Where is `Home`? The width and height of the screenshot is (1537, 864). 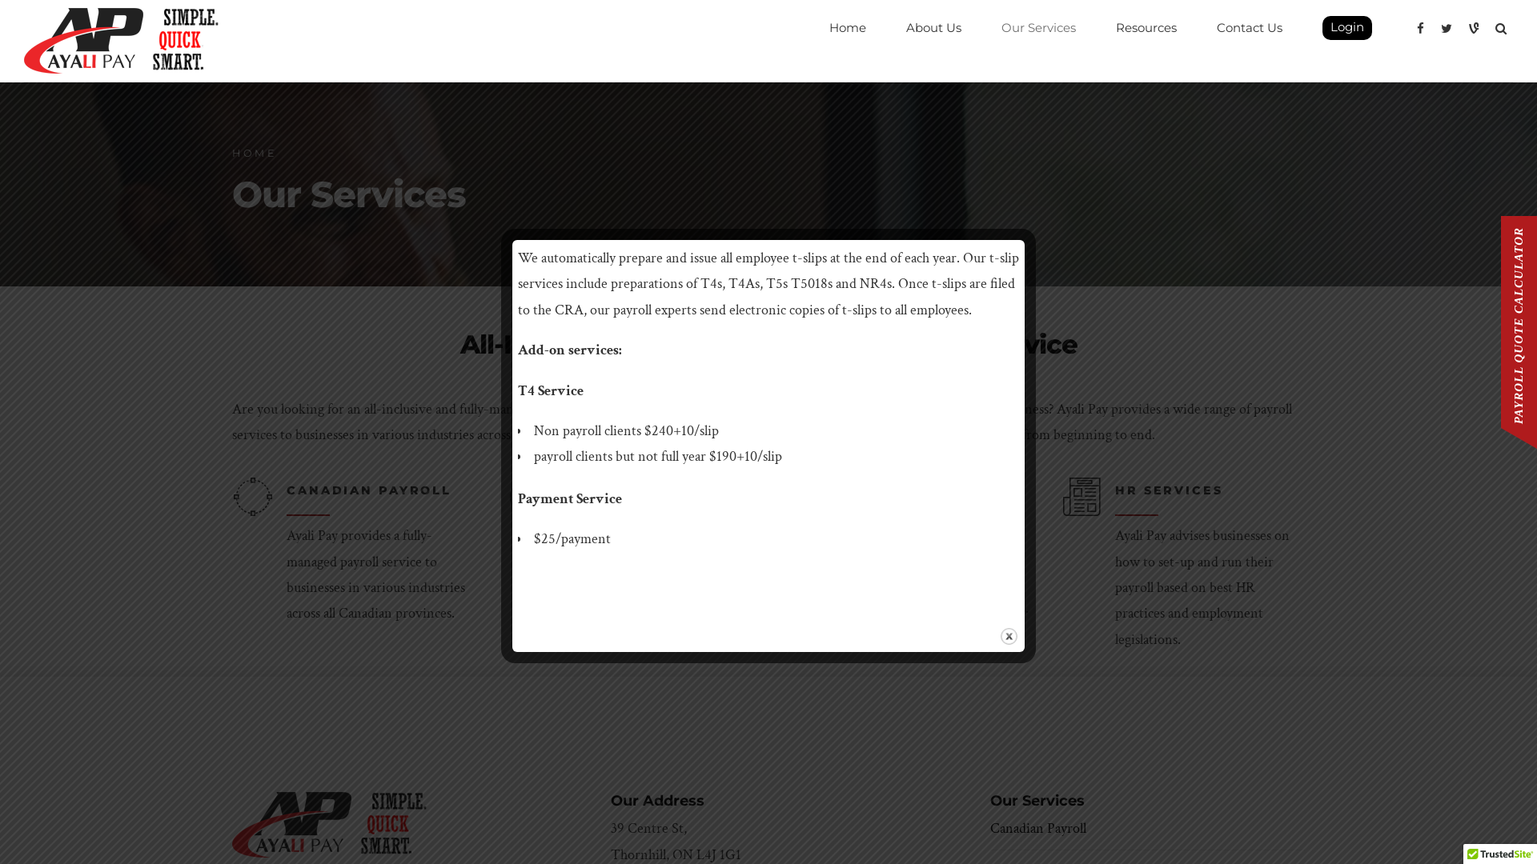 Home is located at coordinates (848, 28).